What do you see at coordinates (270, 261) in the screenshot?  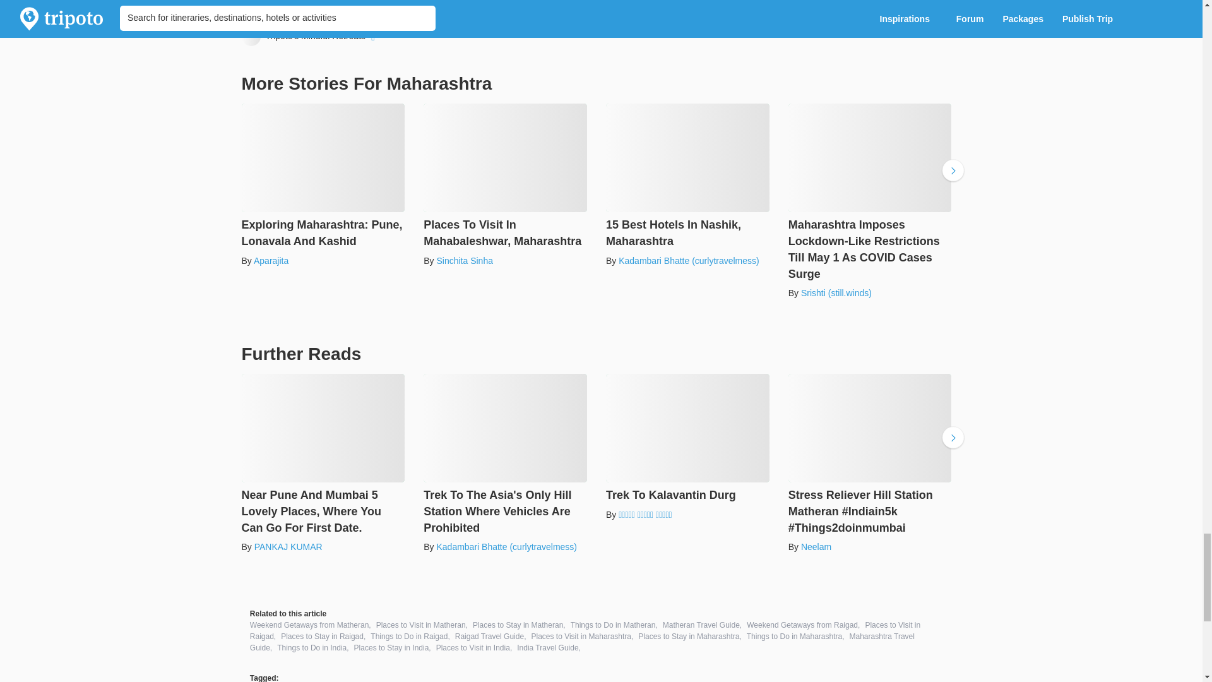 I see `Aparajita` at bounding box center [270, 261].